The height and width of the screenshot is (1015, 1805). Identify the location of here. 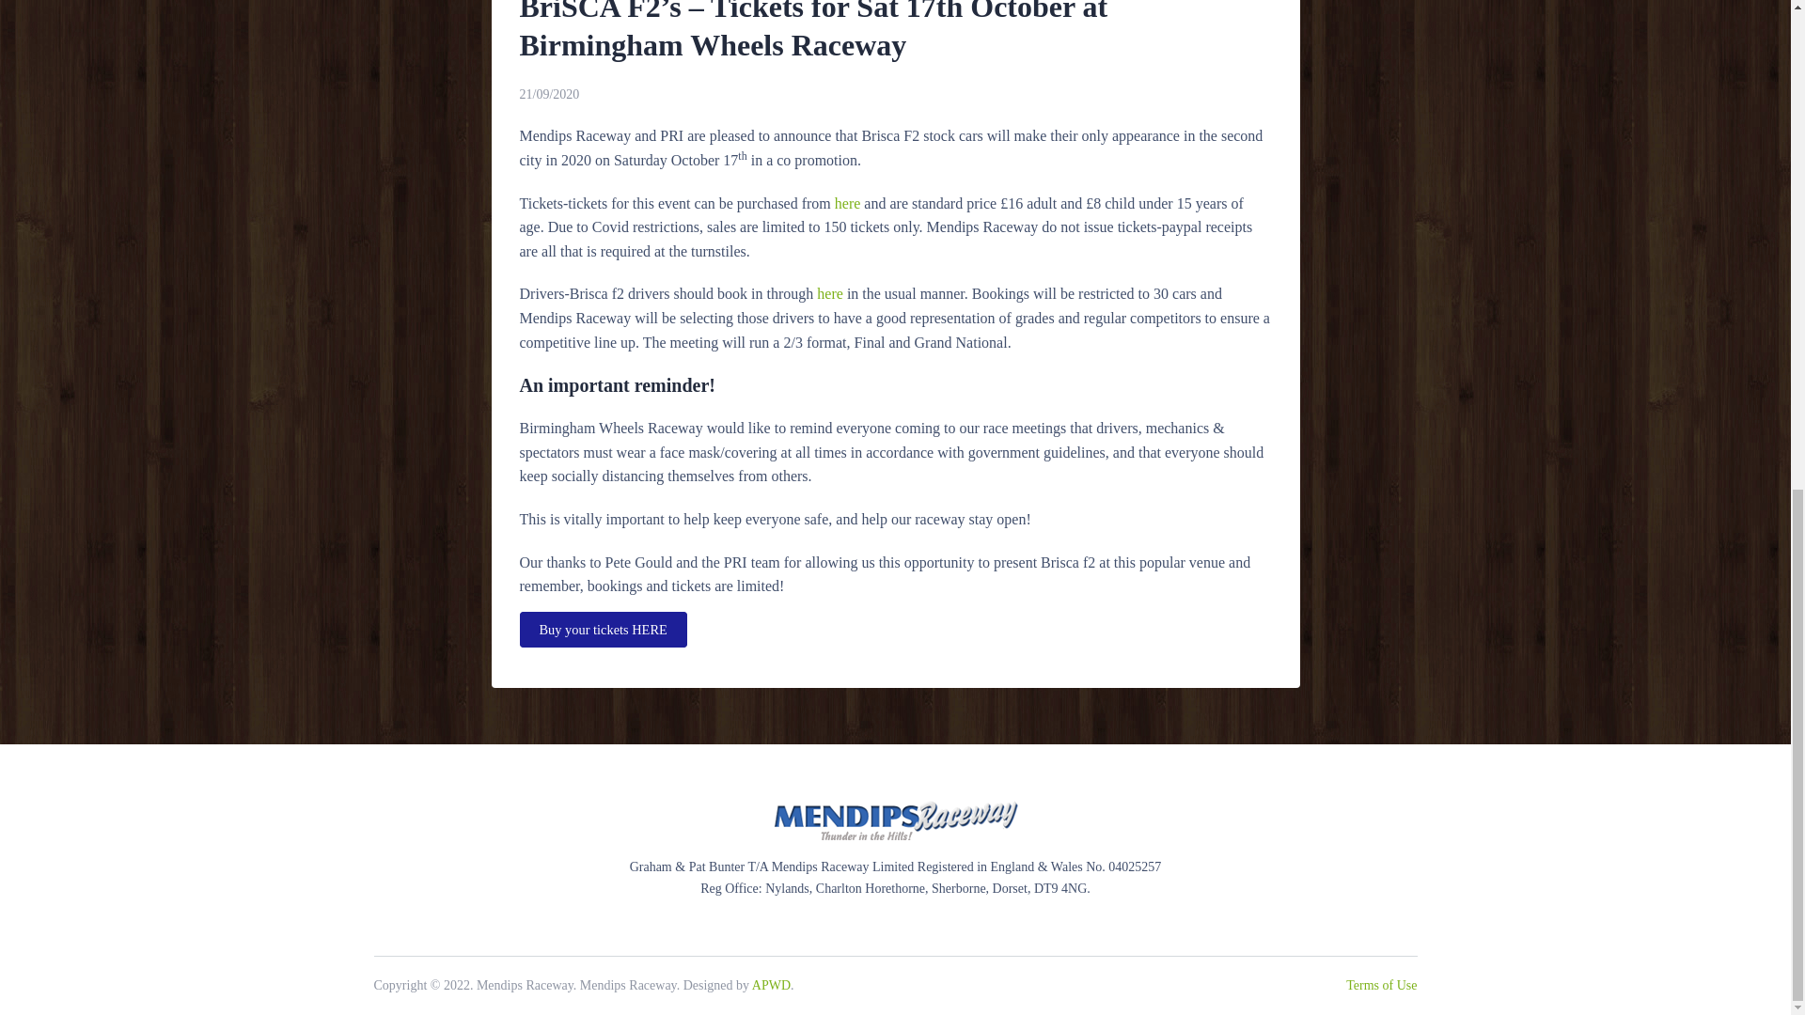
(829, 293).